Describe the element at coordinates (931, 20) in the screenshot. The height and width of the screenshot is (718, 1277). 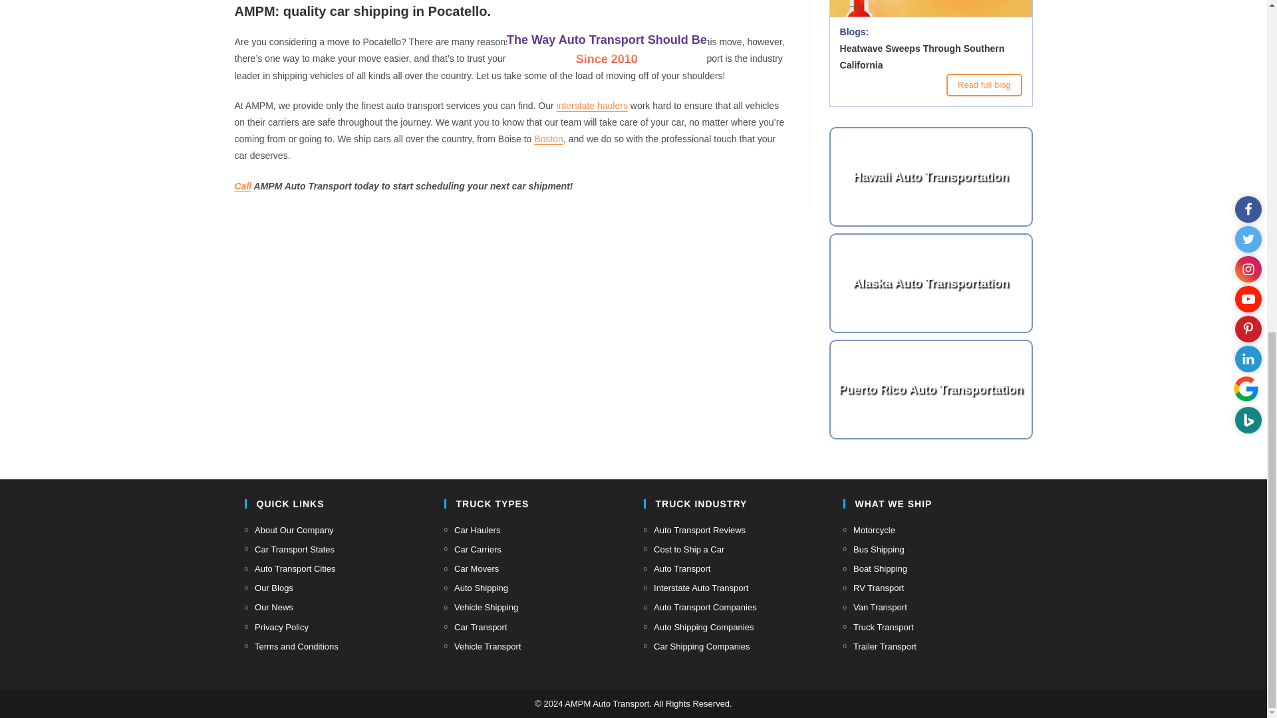
I see `Heatwave Sweeps Through Southern California` at that location.